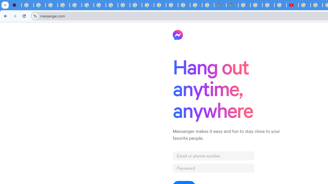 The height and width of the screenshot is (184, 328). Describe the element at coordinates (172, 5) in the screenshot. I see `Sign in - Google Accounts` at that location.